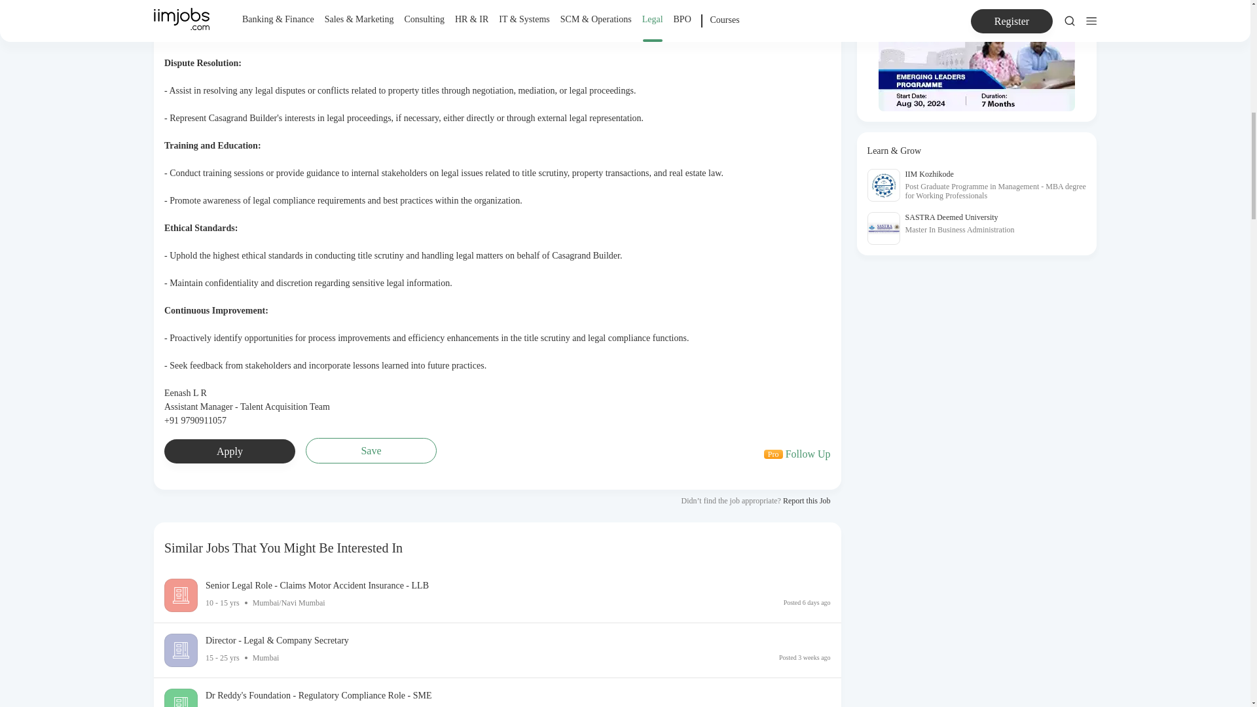  I want to click on Apply, so click(371, 450).